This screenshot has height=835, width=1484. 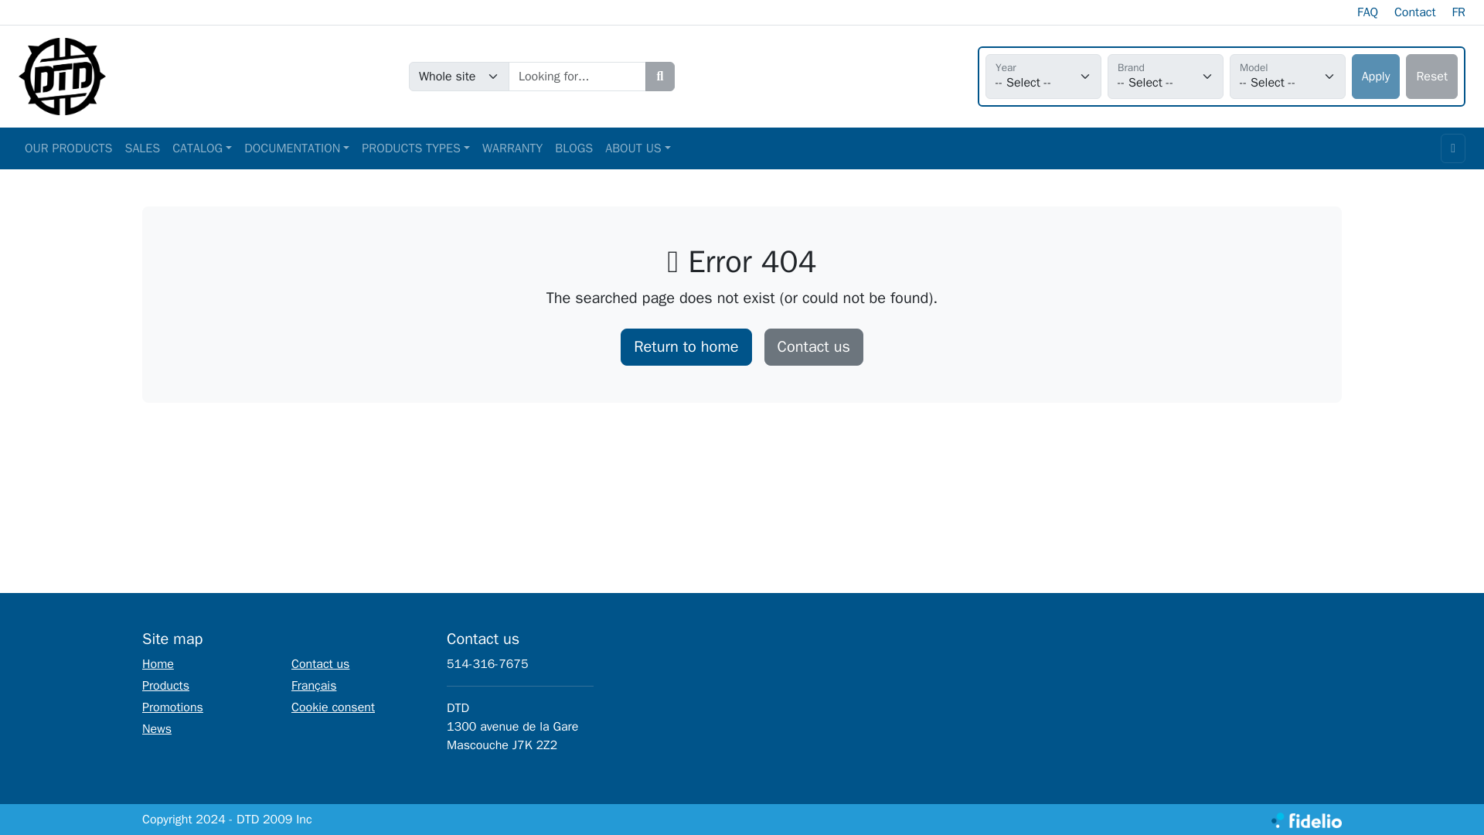 What do you see at coordinates (1376, 77) in the screenshot?
I see `Apply` at bounding box center [1376, 77].